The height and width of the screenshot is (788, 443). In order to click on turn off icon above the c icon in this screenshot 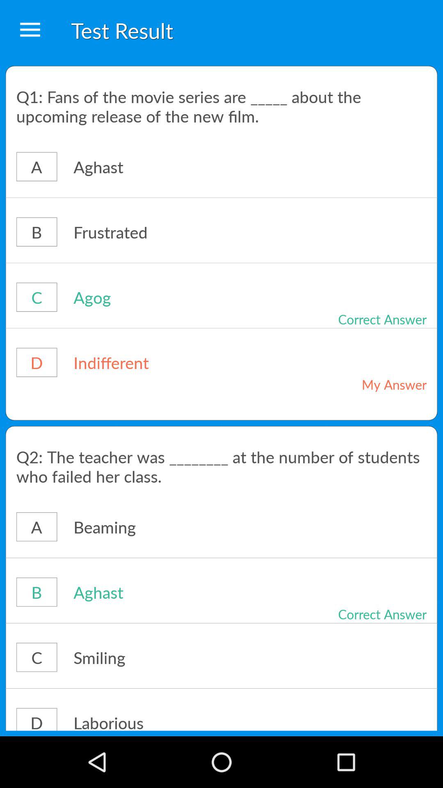, I will do `click(221, 623)`.